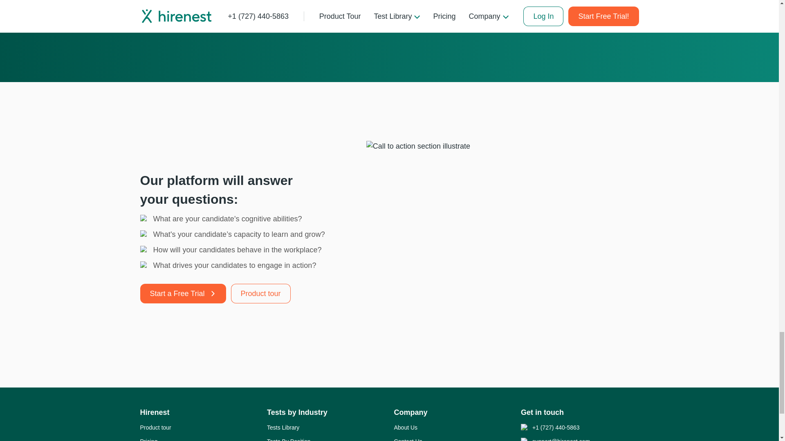  I want to click on Contact Us, so click(408, 439).